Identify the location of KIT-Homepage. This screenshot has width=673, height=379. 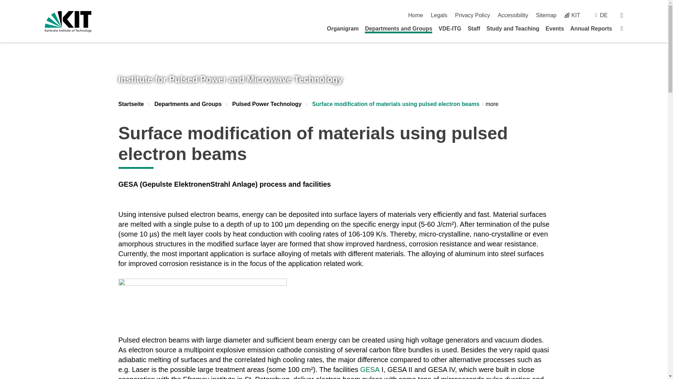
(68, 21).